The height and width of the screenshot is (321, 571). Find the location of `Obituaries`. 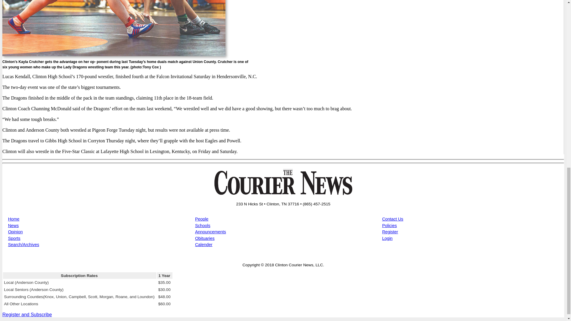

Obituaries is located at coordinates (205, 238).